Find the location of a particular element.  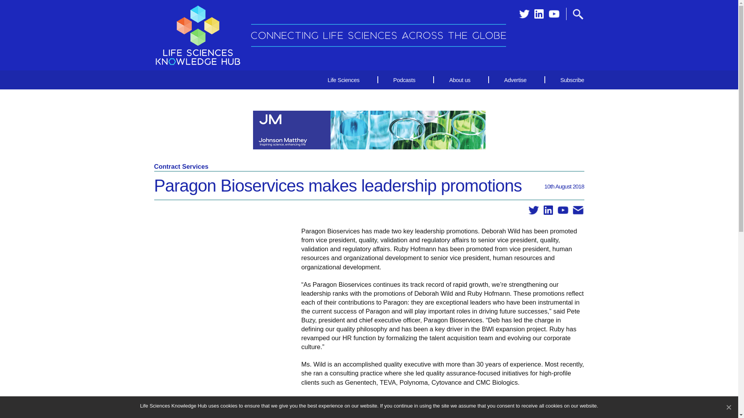

twitter is located at coordinates (524, 14).